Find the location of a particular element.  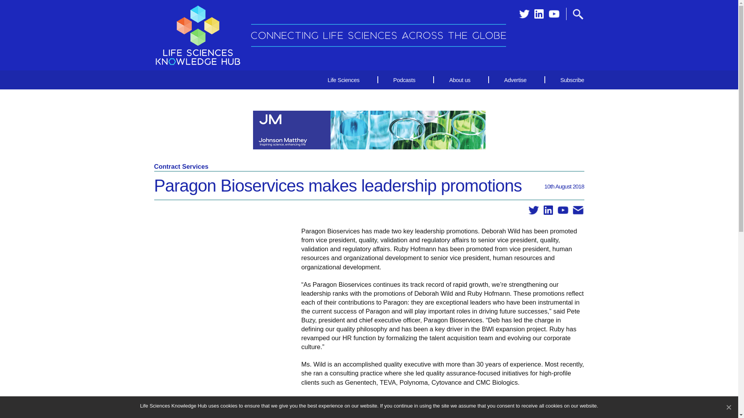

twitter is located at coordinates (524, 14).